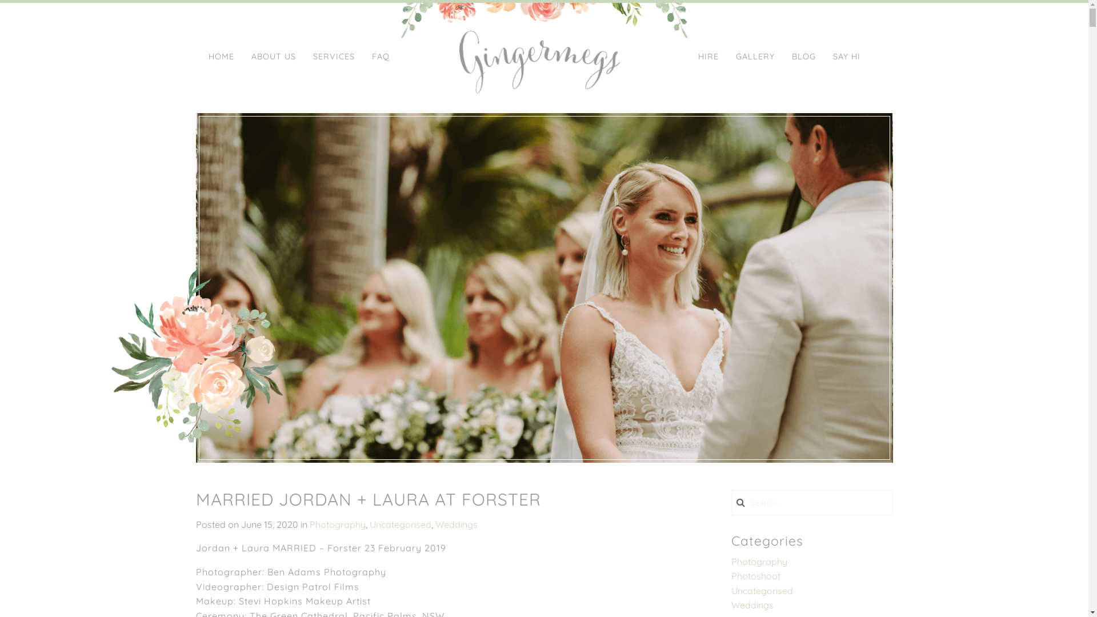 The width and height of the screenshot is (1097, 617). What do you see at coordinates (334, 57) in the screenshot?
I see `SERVICES` at bounding box center [334, 57].